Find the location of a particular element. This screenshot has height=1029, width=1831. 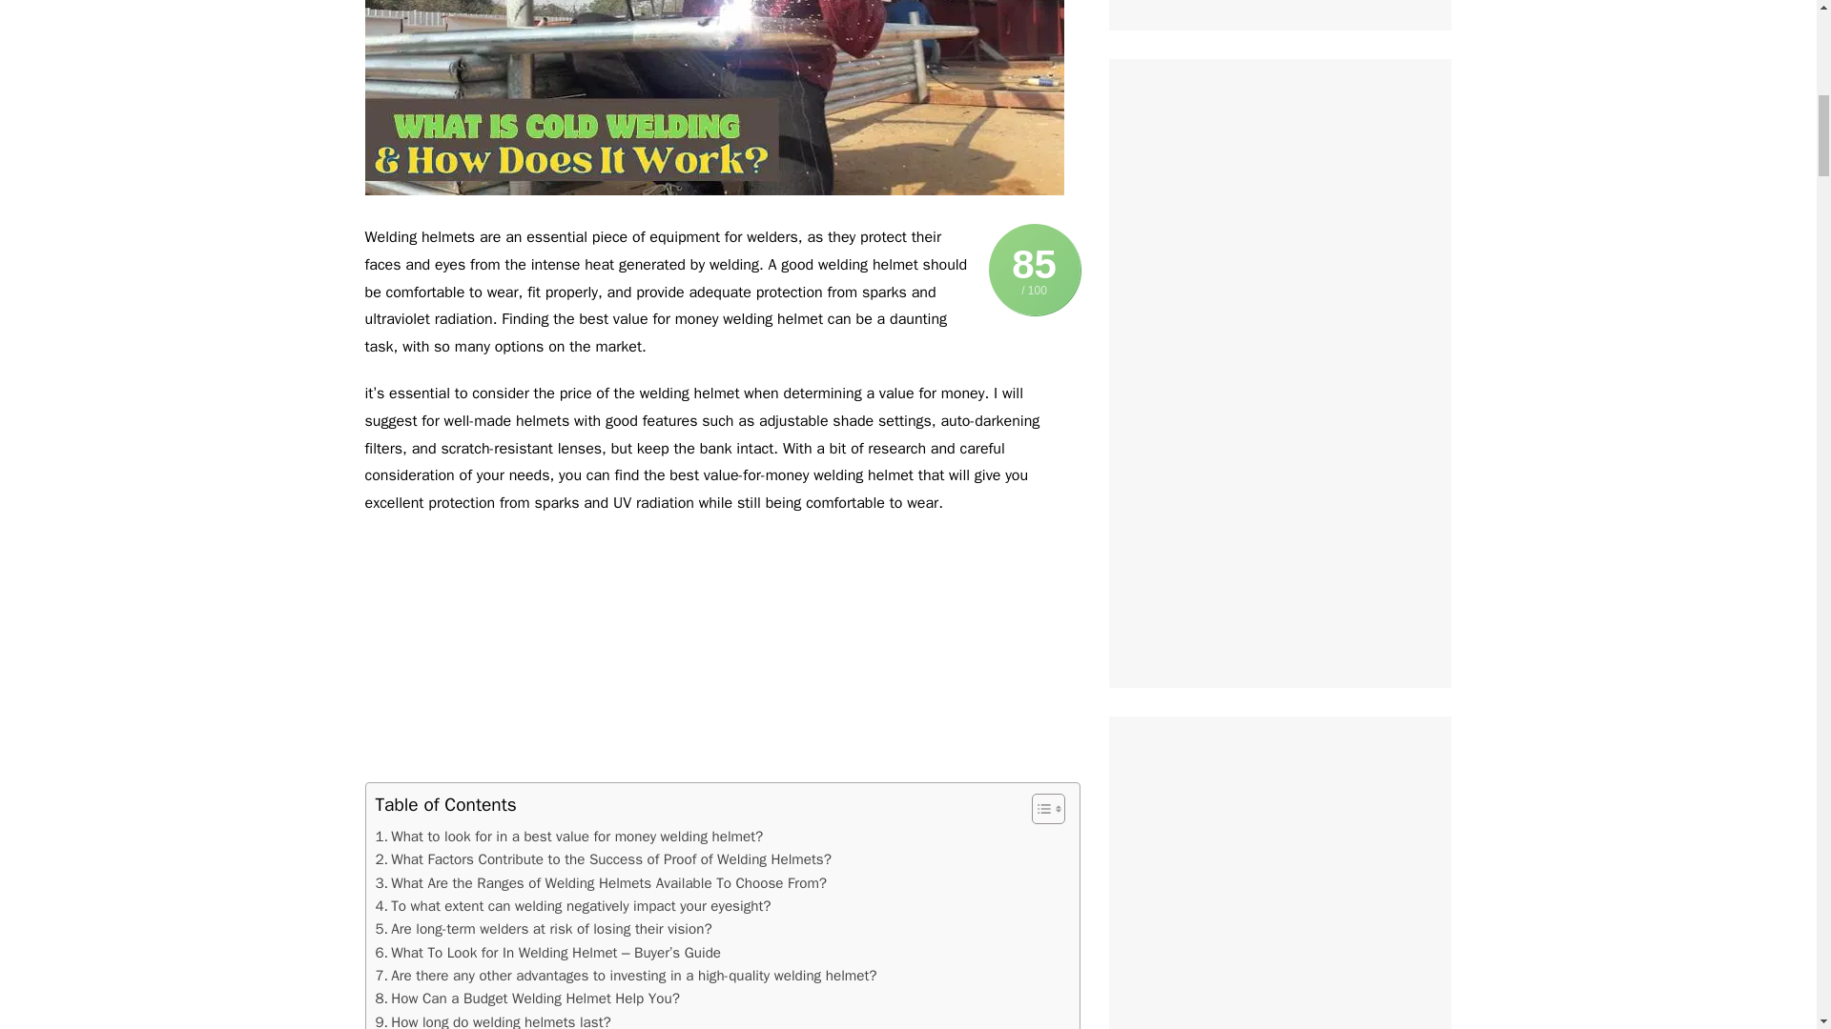

What to look for in a best value for money welding helmet? is located at coordinates (568, 837).